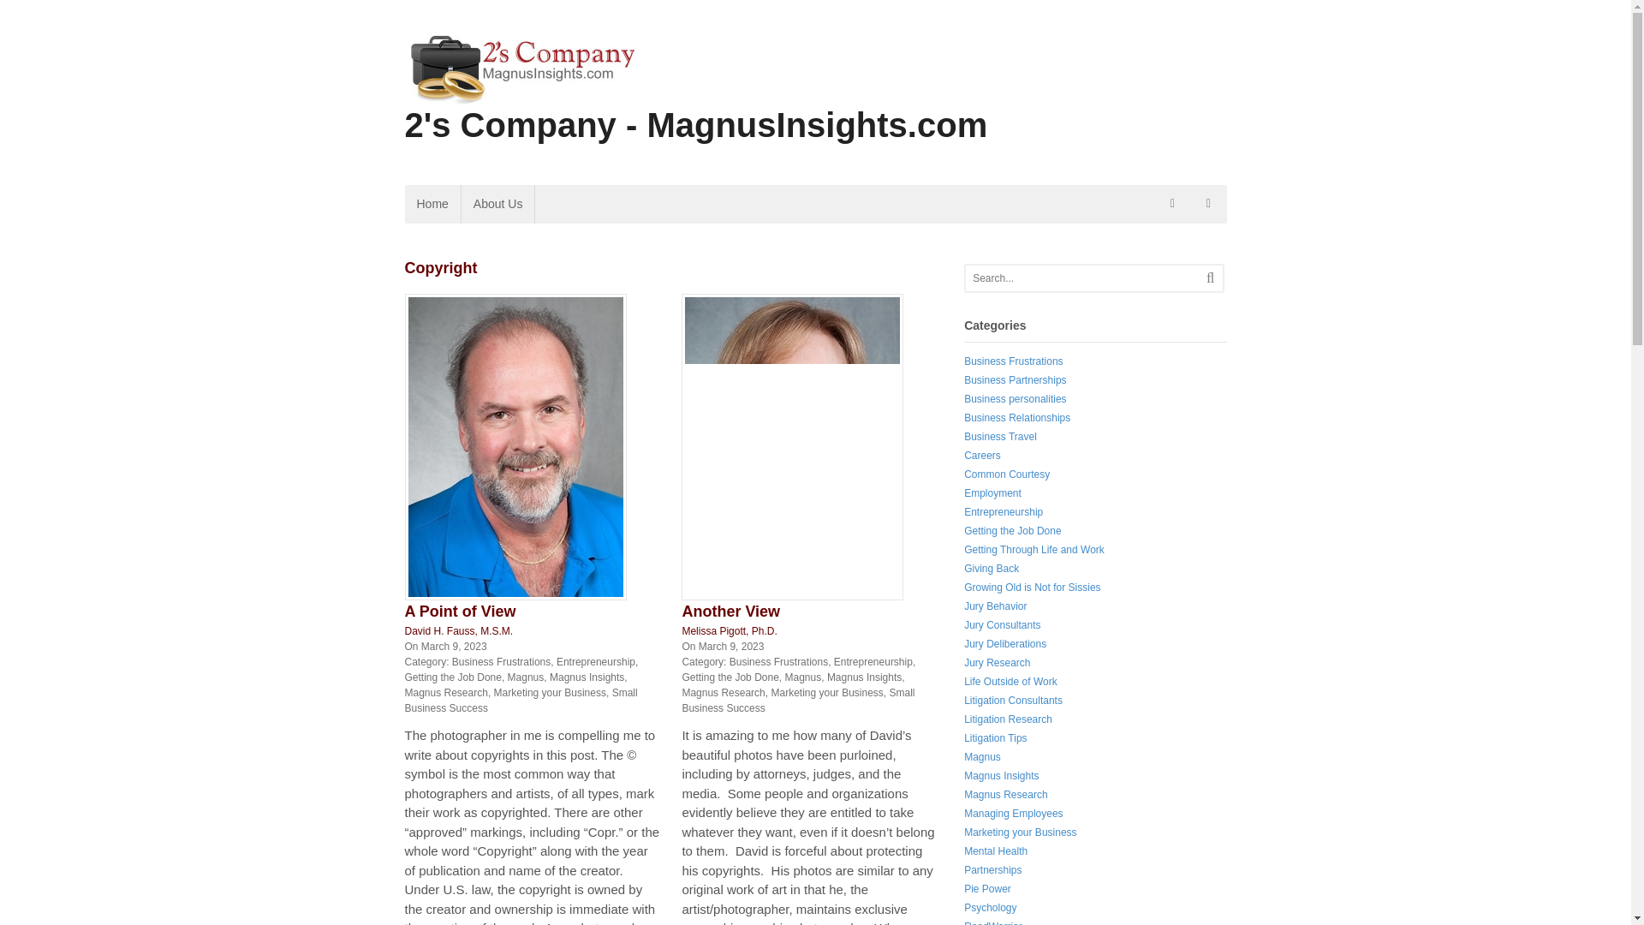 This screenshot has width=1644, height=925. I want to click on Getting the Job Done, so click(730, 677).